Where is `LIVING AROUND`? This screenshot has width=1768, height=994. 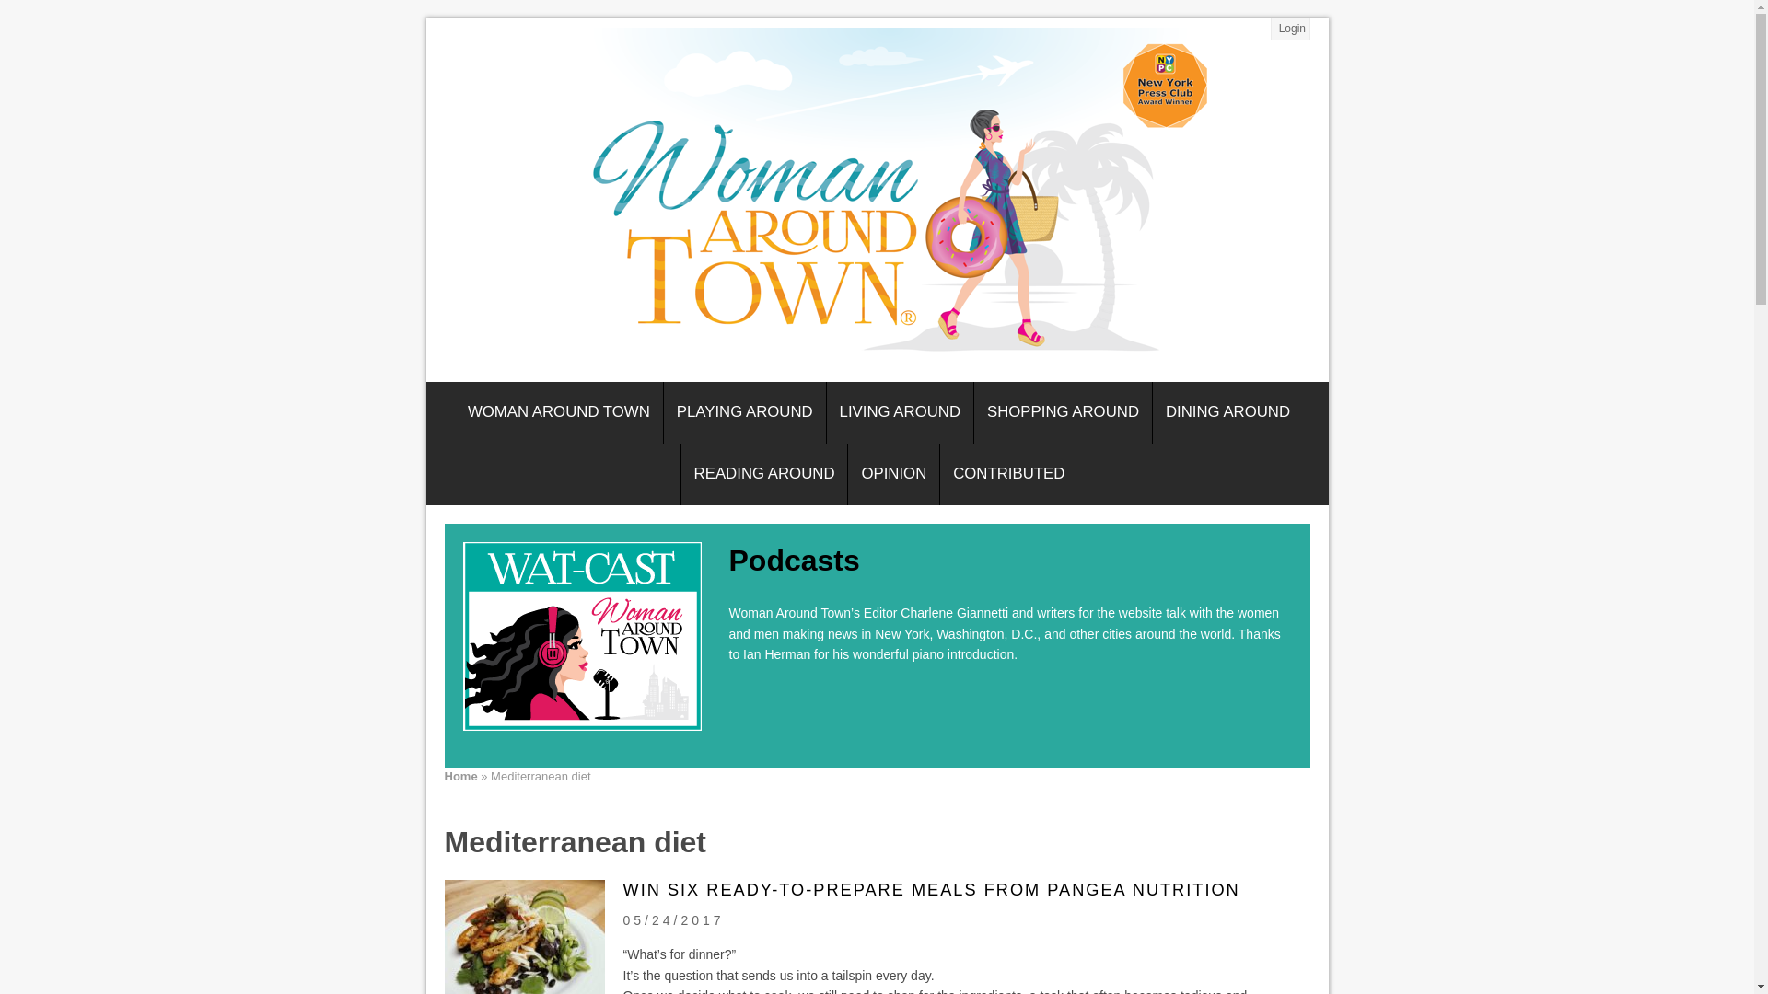
LIVING AROUND is located at coordinates (901, 412).